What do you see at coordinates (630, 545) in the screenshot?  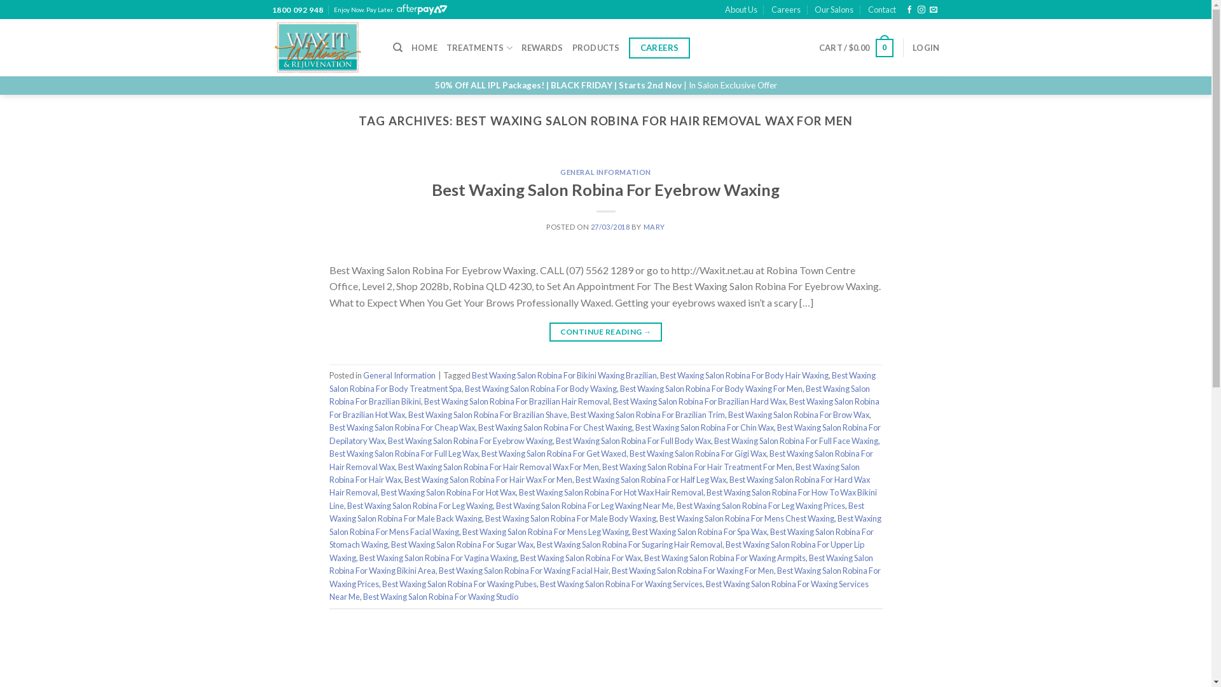 I see `Best Waxing Salon Robina For Sugaring Hair Removal` at bounding box center [630, 545].